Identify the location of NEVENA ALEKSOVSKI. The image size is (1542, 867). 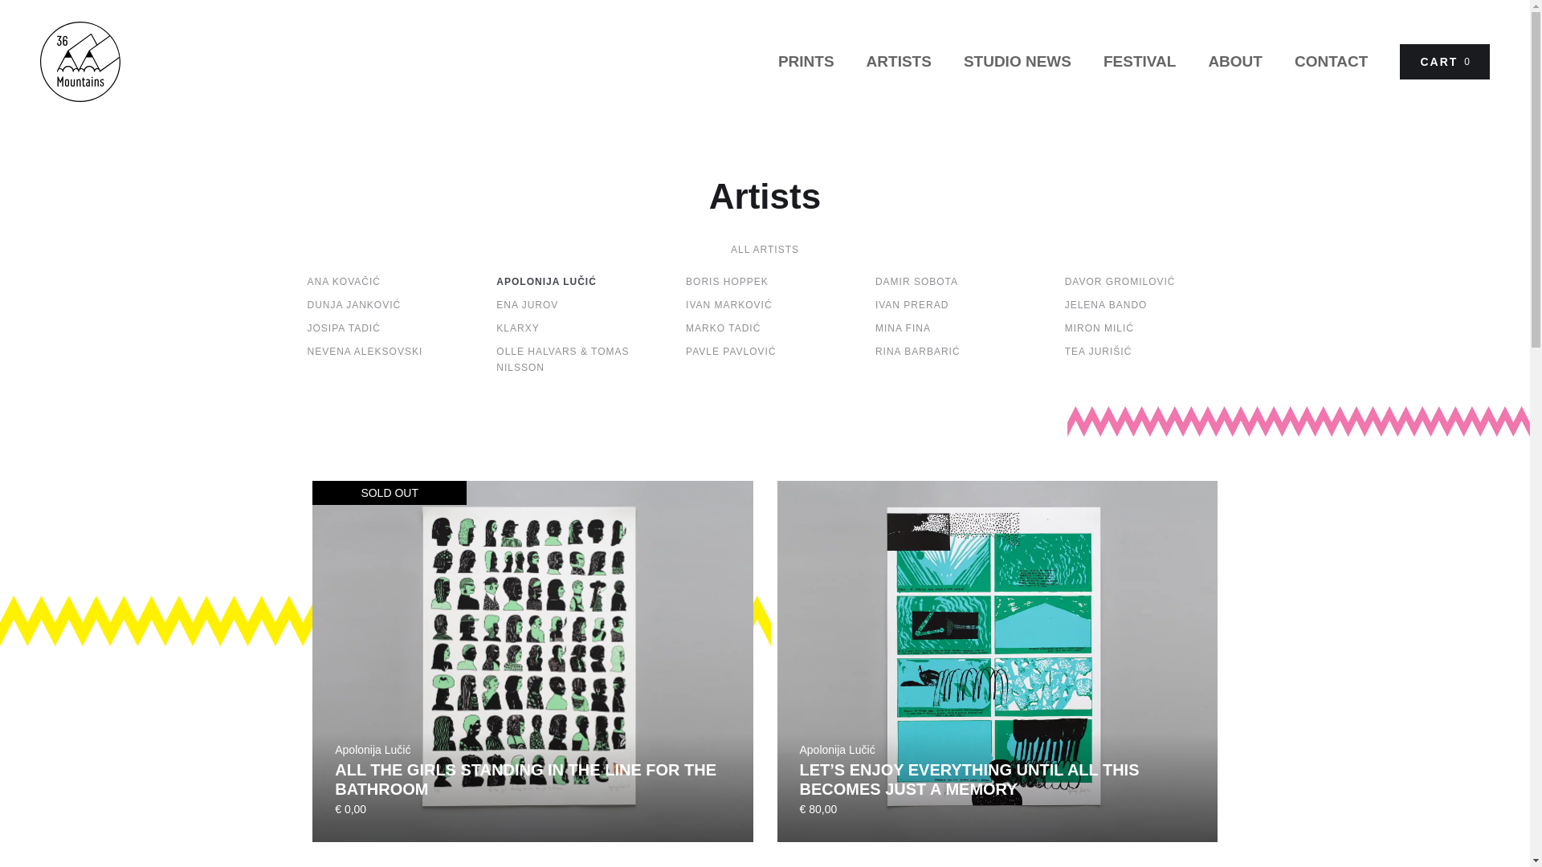
(385, 352).